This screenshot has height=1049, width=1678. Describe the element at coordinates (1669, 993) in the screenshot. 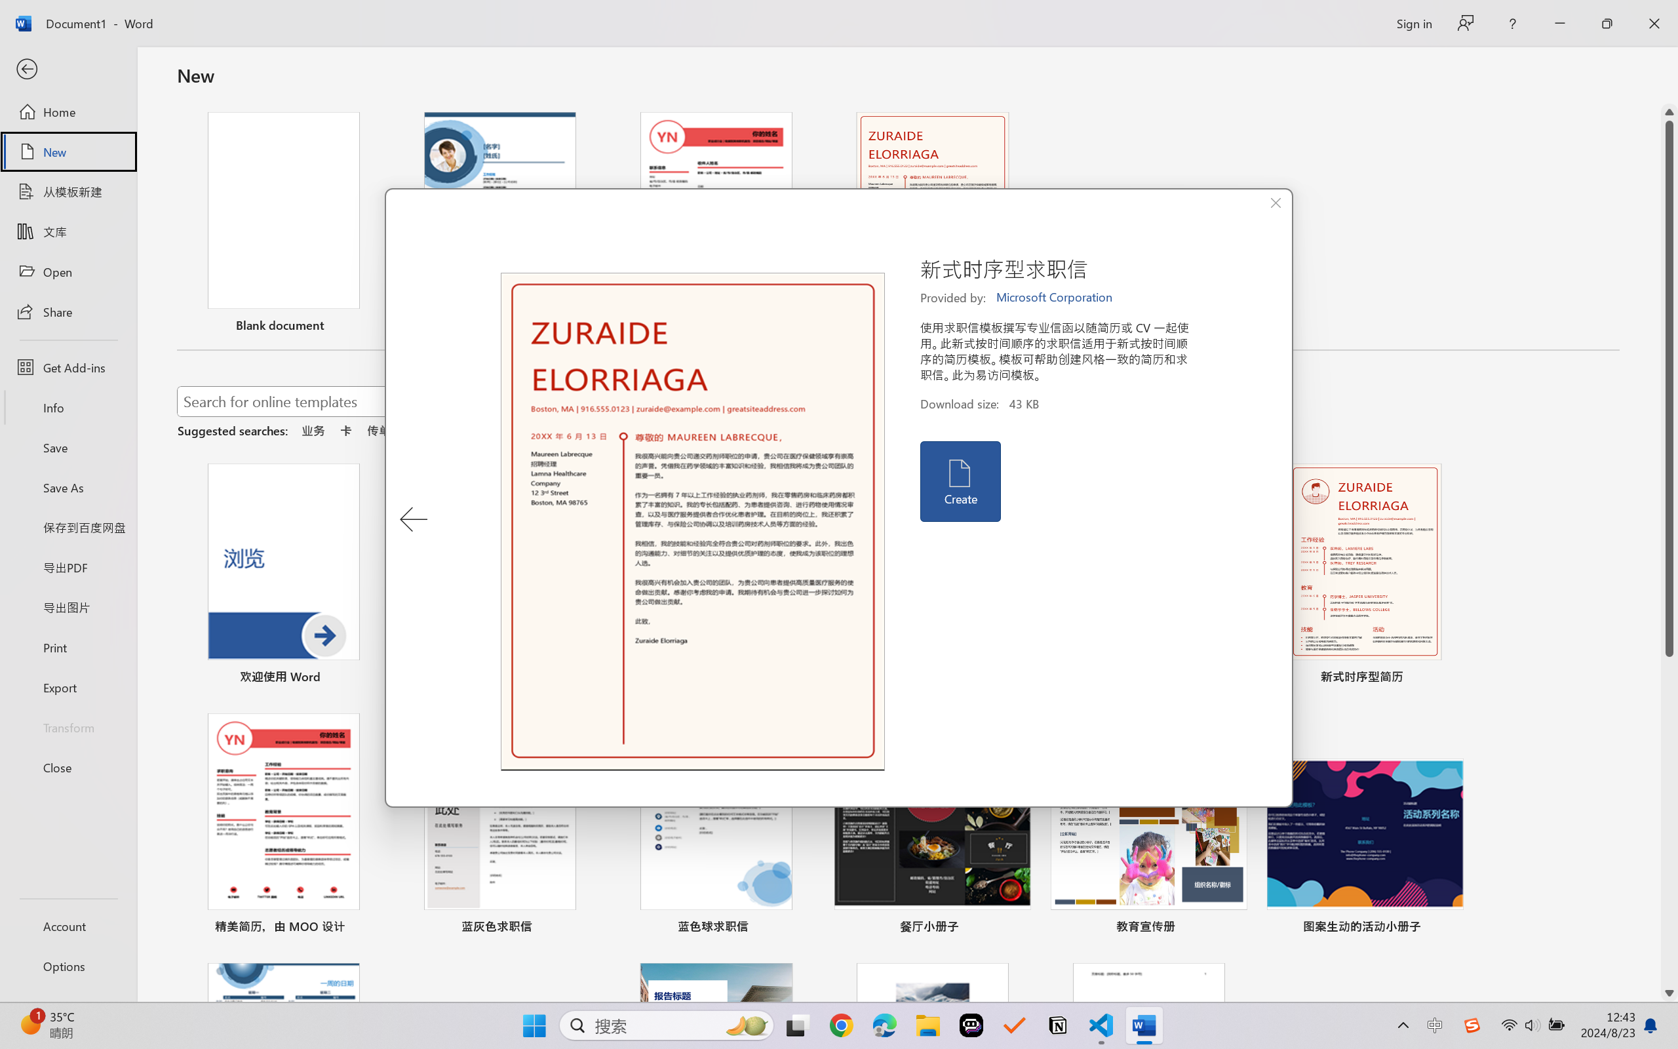

I see `Line down` at that location.